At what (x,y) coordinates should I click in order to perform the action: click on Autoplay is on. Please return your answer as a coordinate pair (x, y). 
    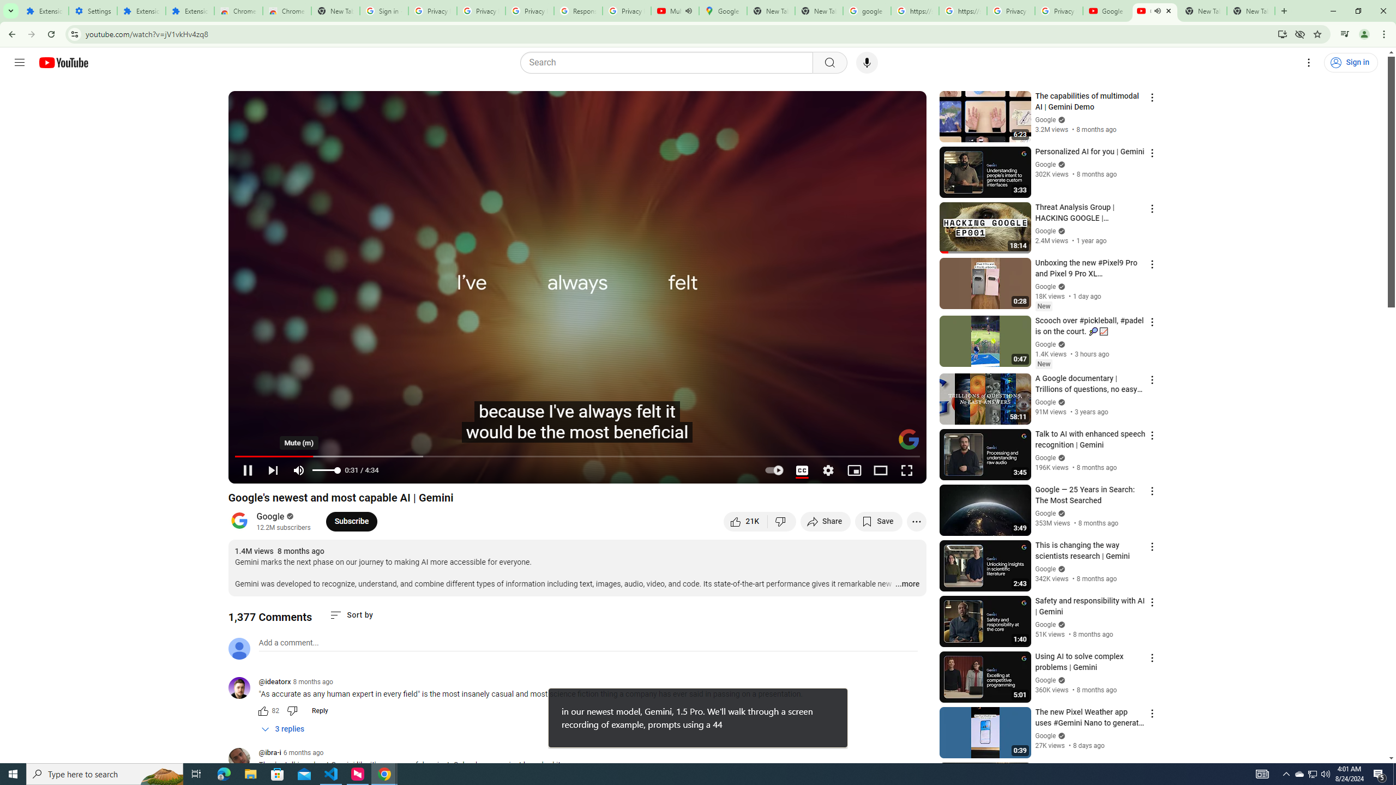
    Looking at the image, I should click on (775, 470).